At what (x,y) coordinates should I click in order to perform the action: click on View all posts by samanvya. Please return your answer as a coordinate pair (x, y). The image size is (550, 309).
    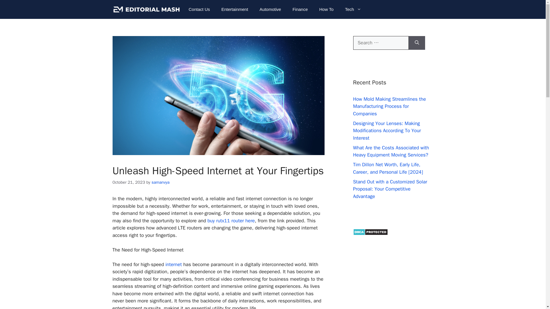
    Looking at the image, I should click on (160, 182).